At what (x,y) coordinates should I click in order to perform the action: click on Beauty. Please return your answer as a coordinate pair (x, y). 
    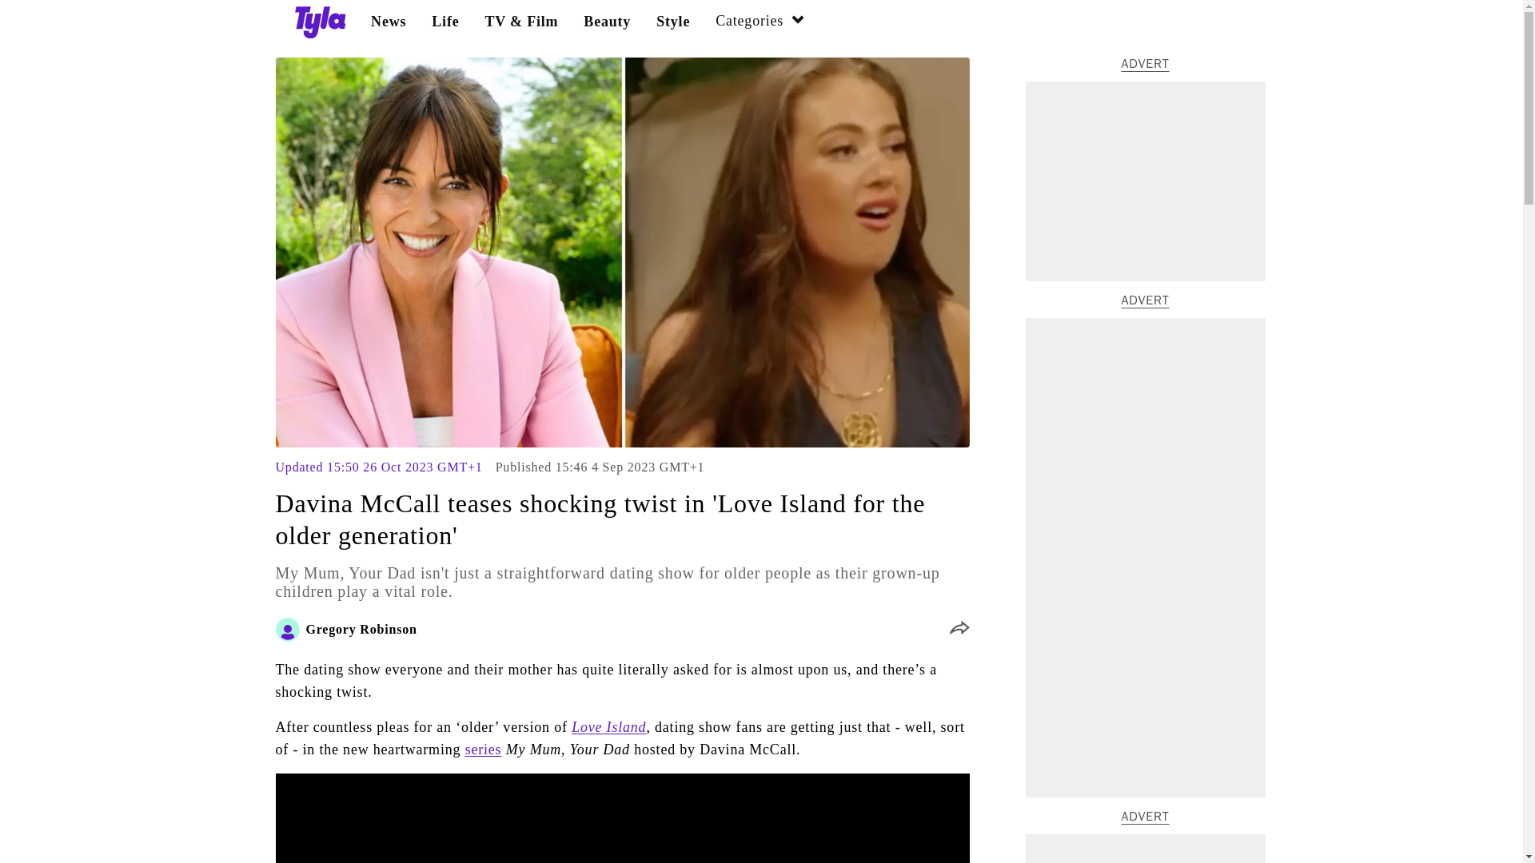
    Looking at the image, I should click on (607, 22).